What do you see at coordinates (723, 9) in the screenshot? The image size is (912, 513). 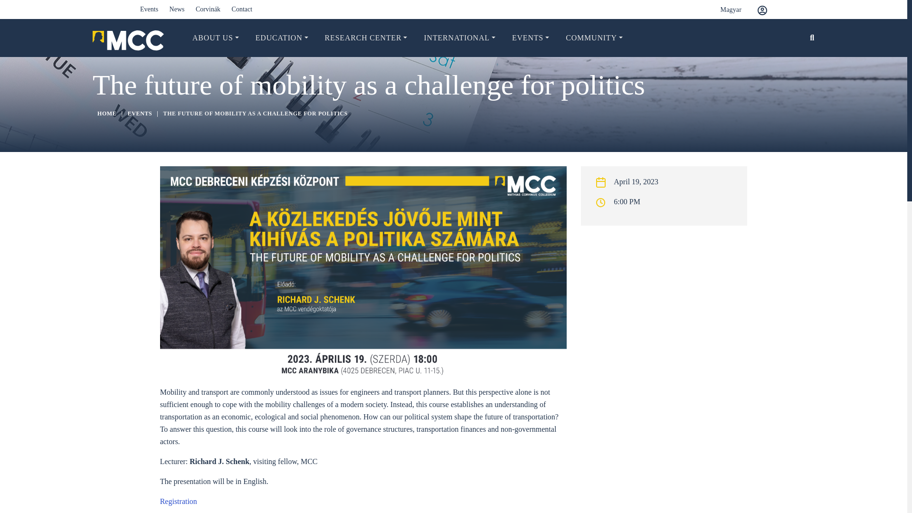 I see `Magyar` at bounding box center [723, 9].